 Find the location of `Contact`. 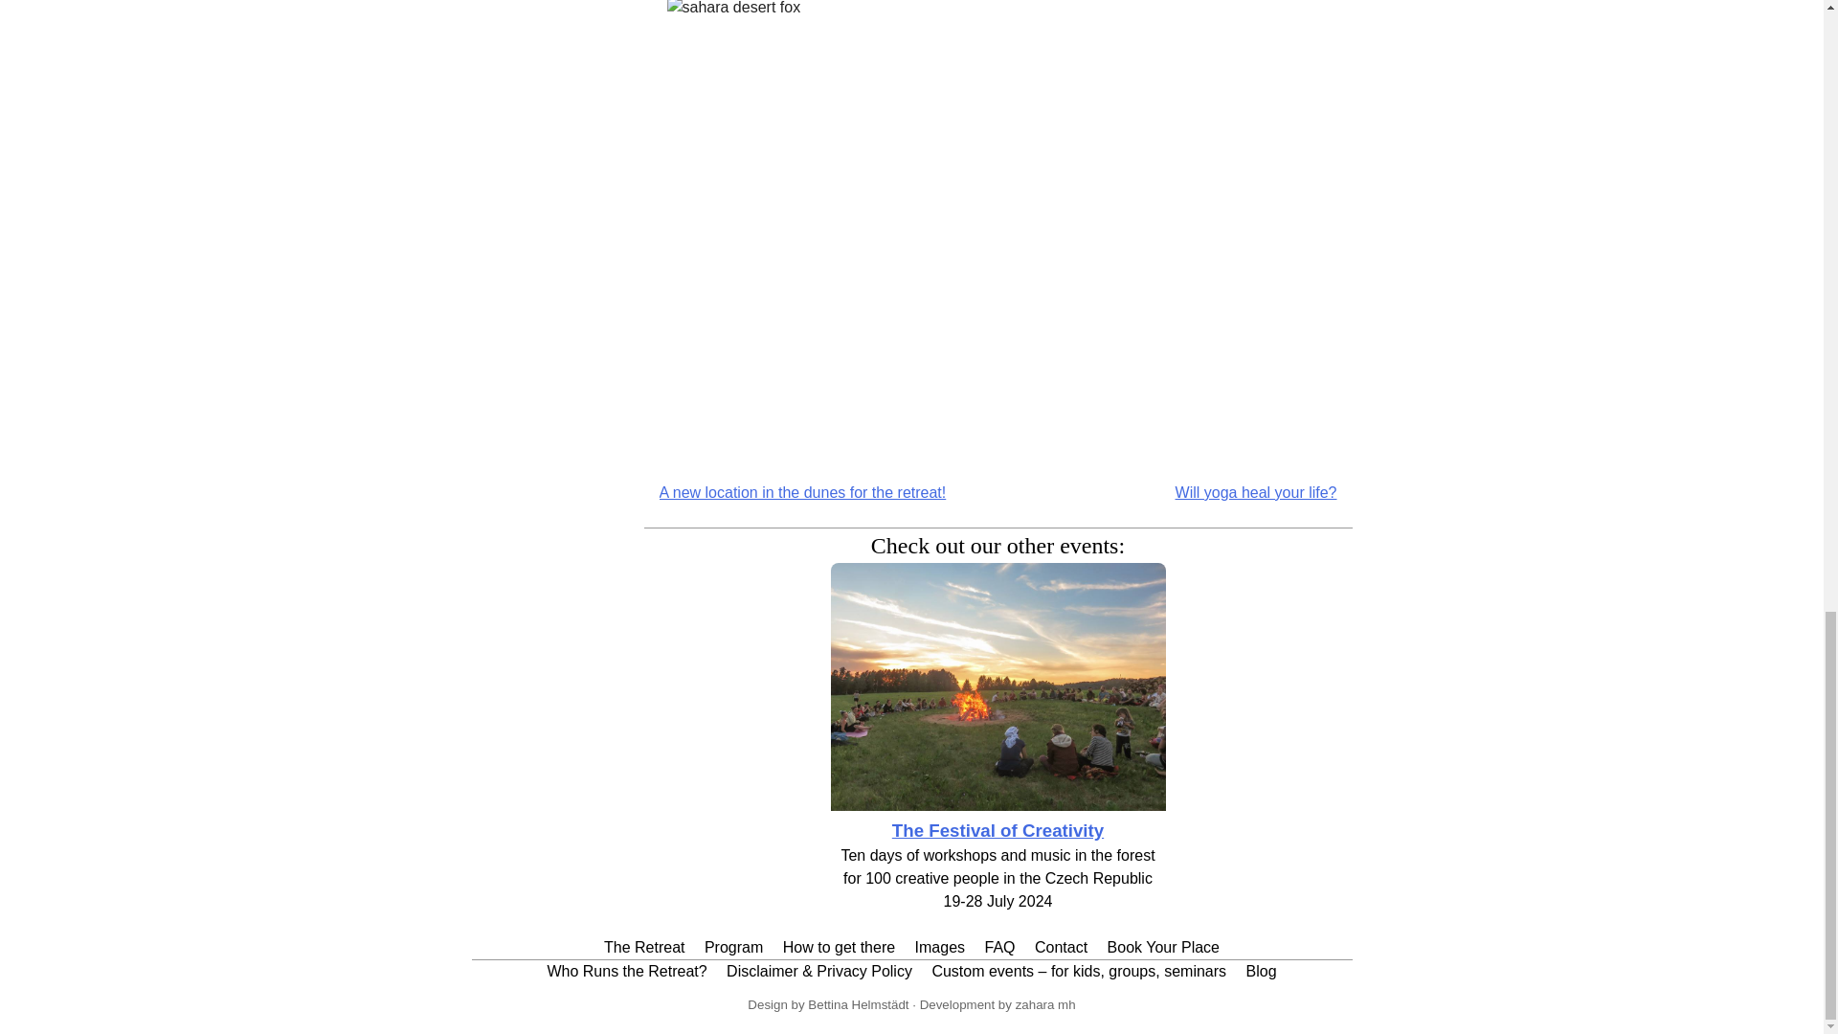

Contact is located at coordinates (1061, 946).